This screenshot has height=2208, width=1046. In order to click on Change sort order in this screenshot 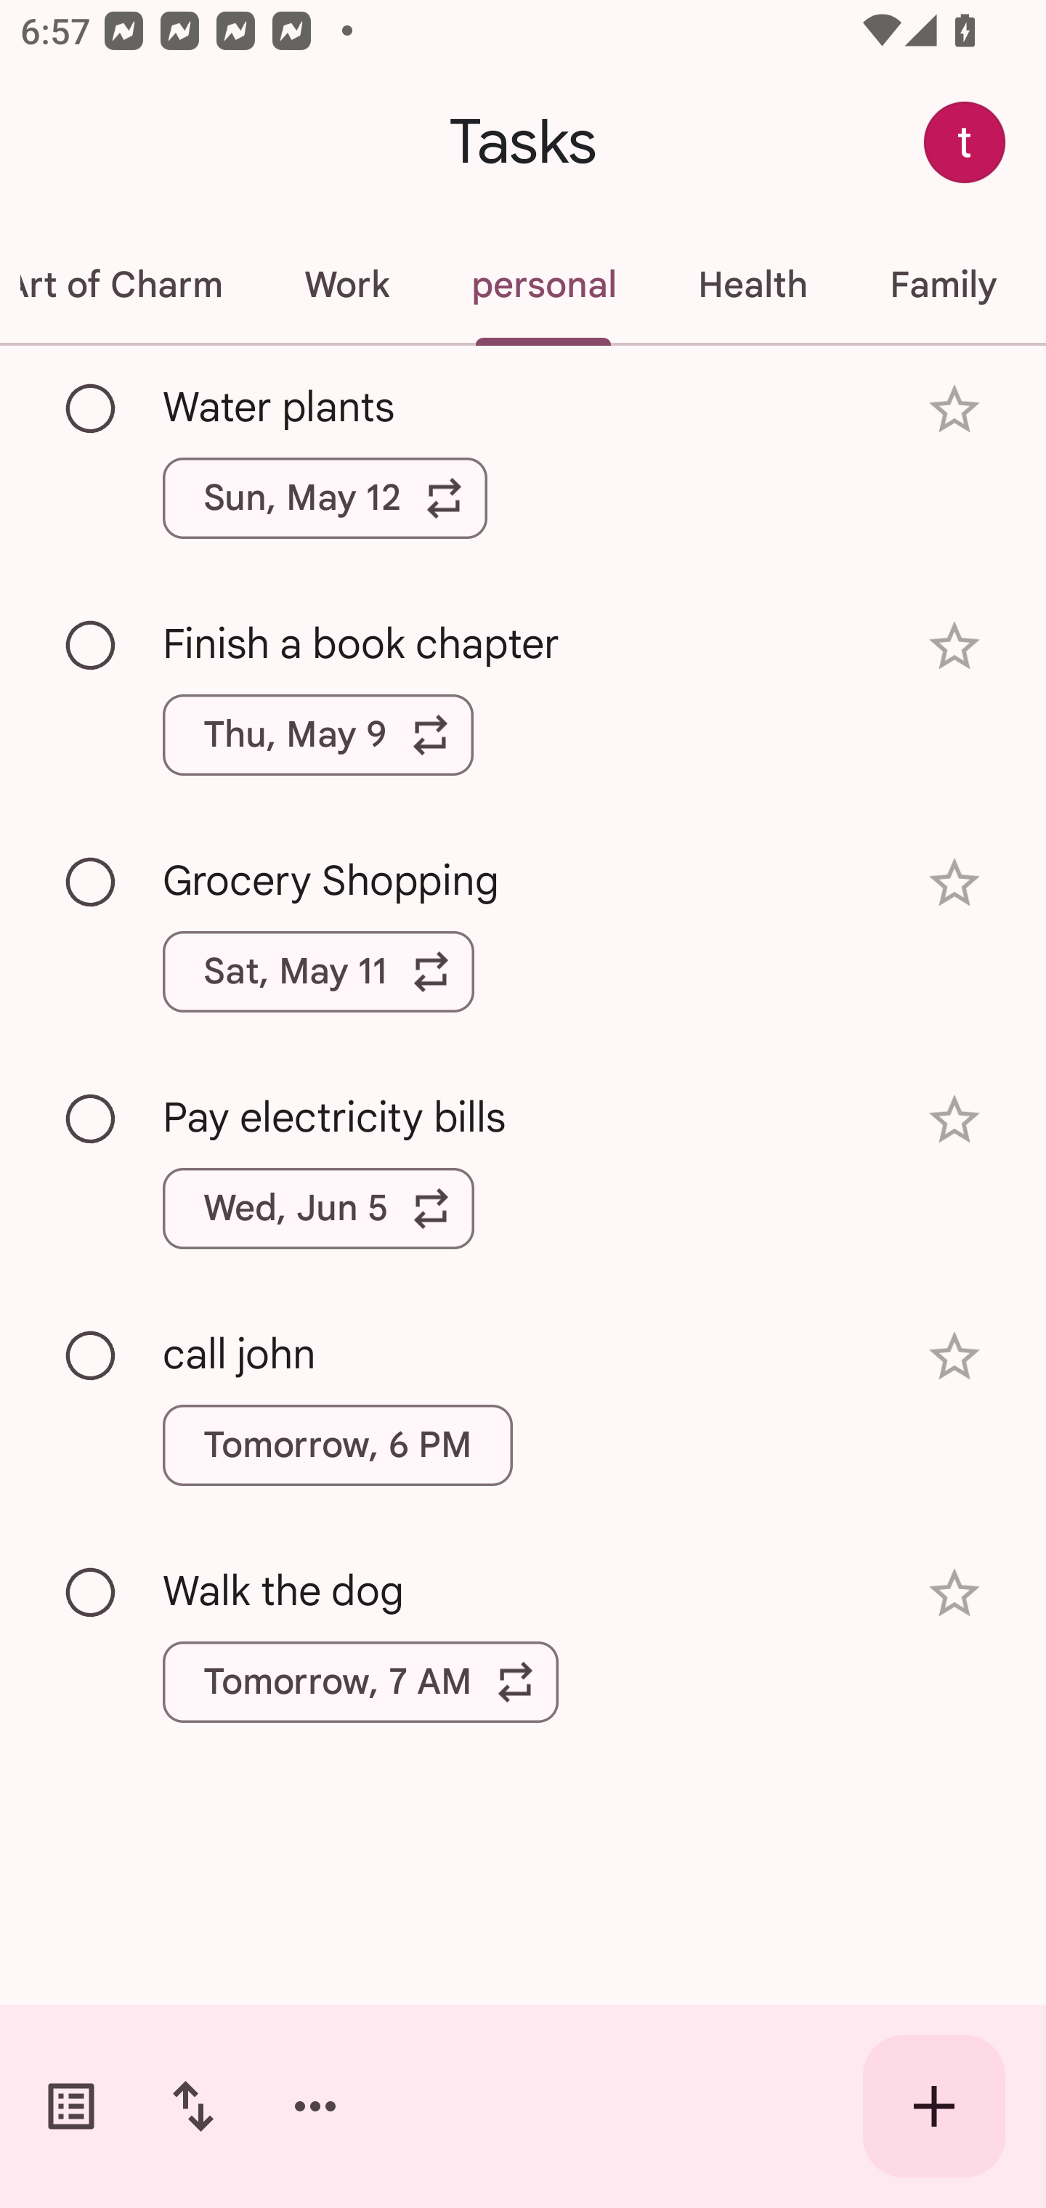, I will do `click(192, 2106)`.